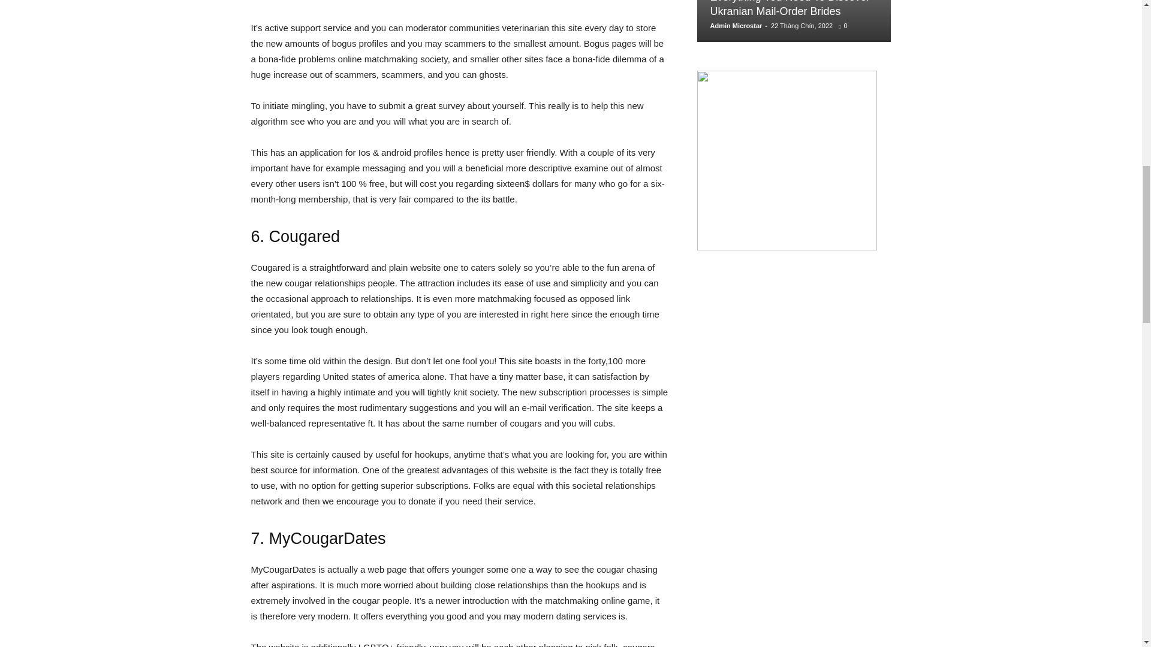  I want to click on Everything You Need To Discover Ukranian Mail-Order Brides, so click(790, 8).